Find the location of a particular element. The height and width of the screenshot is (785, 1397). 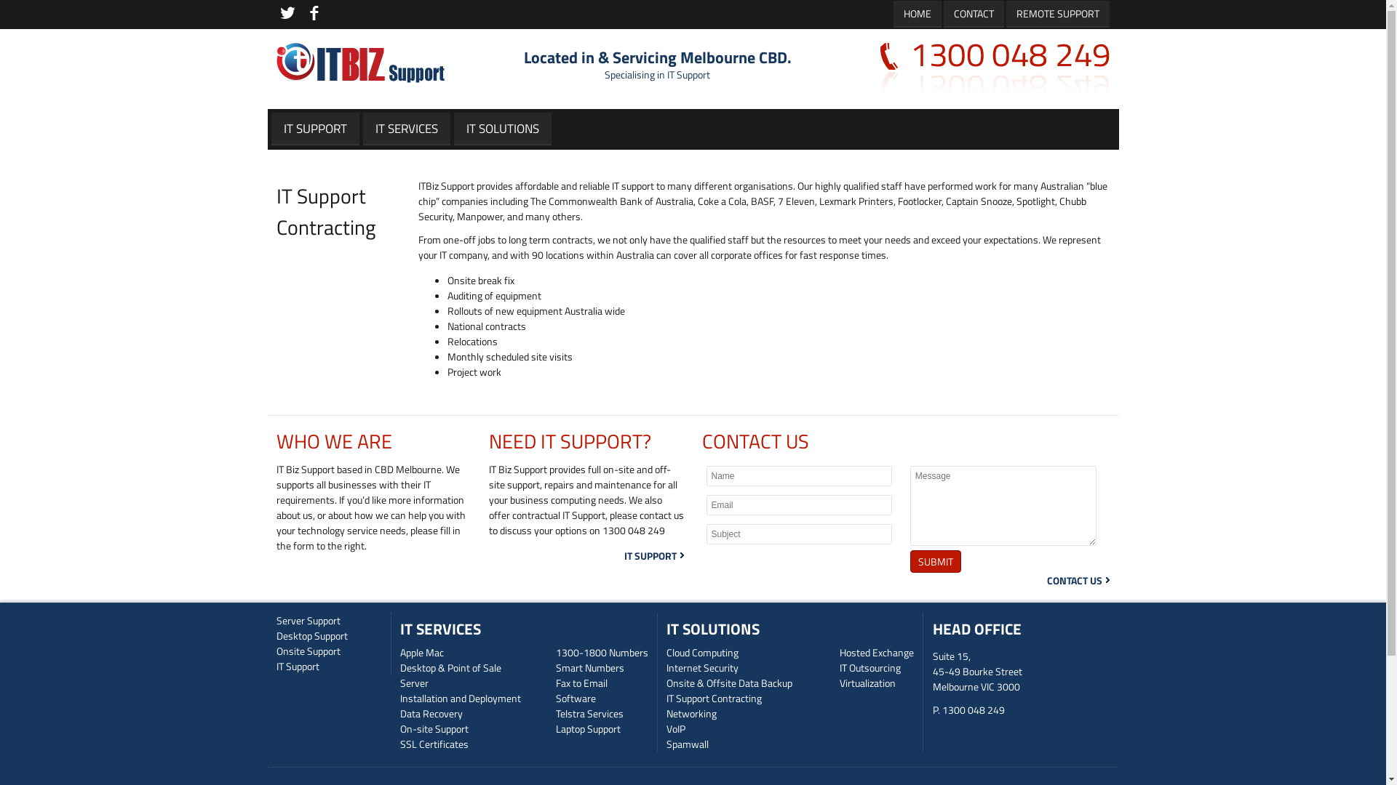

Follow us on Facebook is located at coordinates (314, 13).